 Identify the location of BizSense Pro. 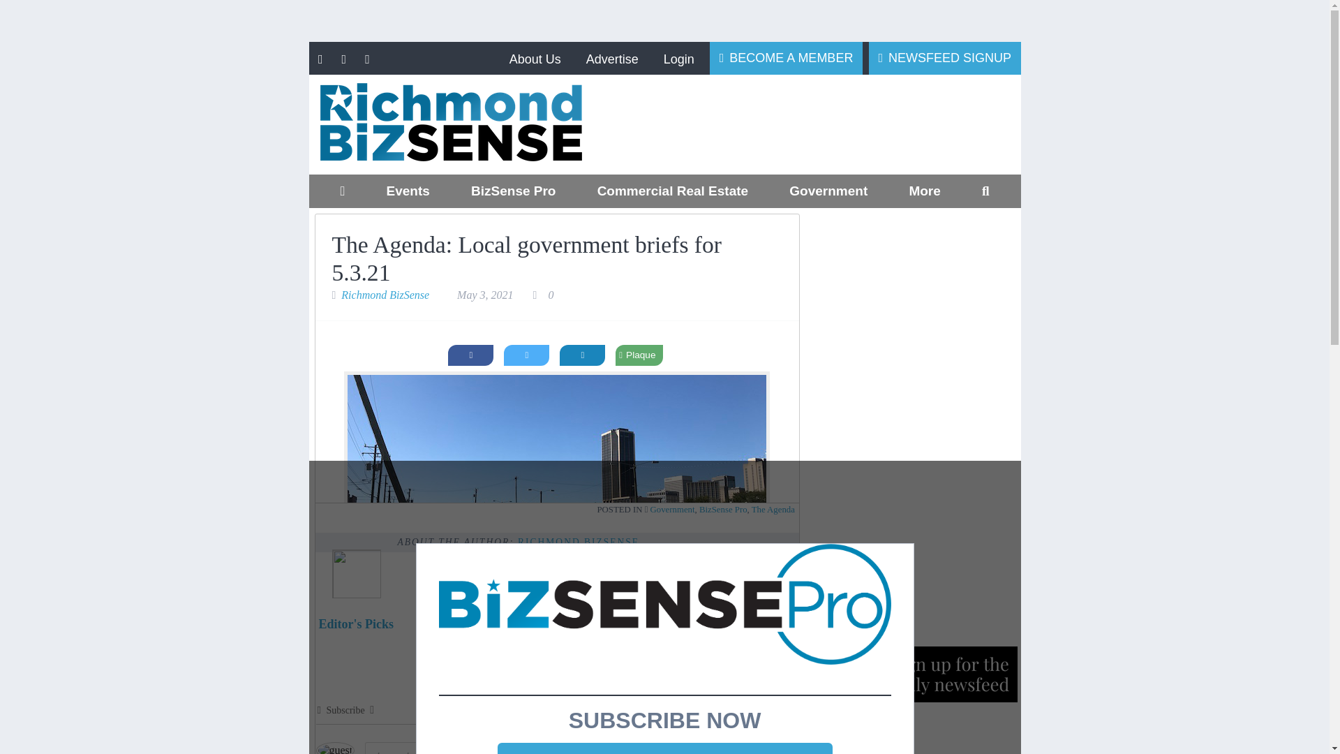
(513, 191).